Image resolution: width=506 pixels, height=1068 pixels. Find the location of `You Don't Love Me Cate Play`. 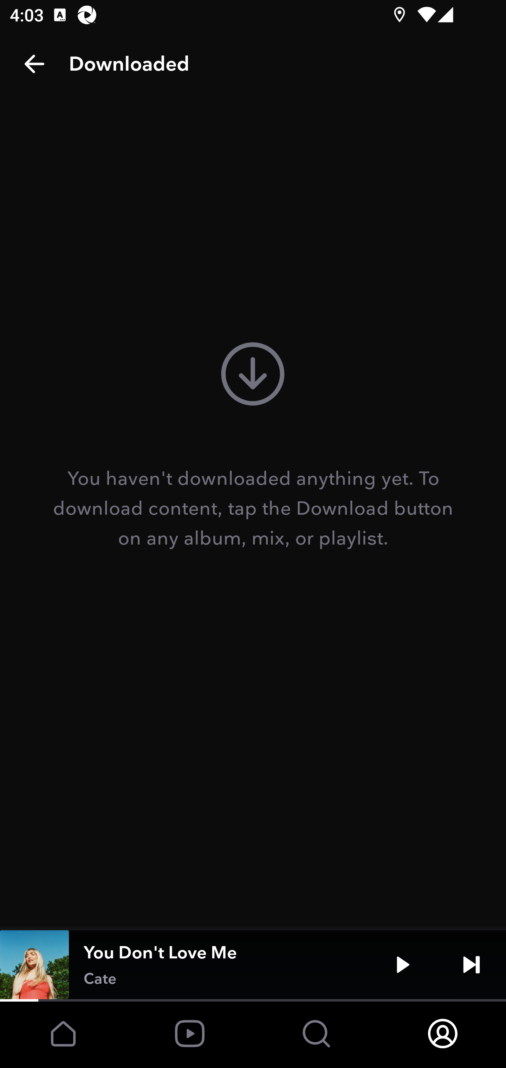

You Don't Love Me Cate Play is located at coordinates (253, 965).